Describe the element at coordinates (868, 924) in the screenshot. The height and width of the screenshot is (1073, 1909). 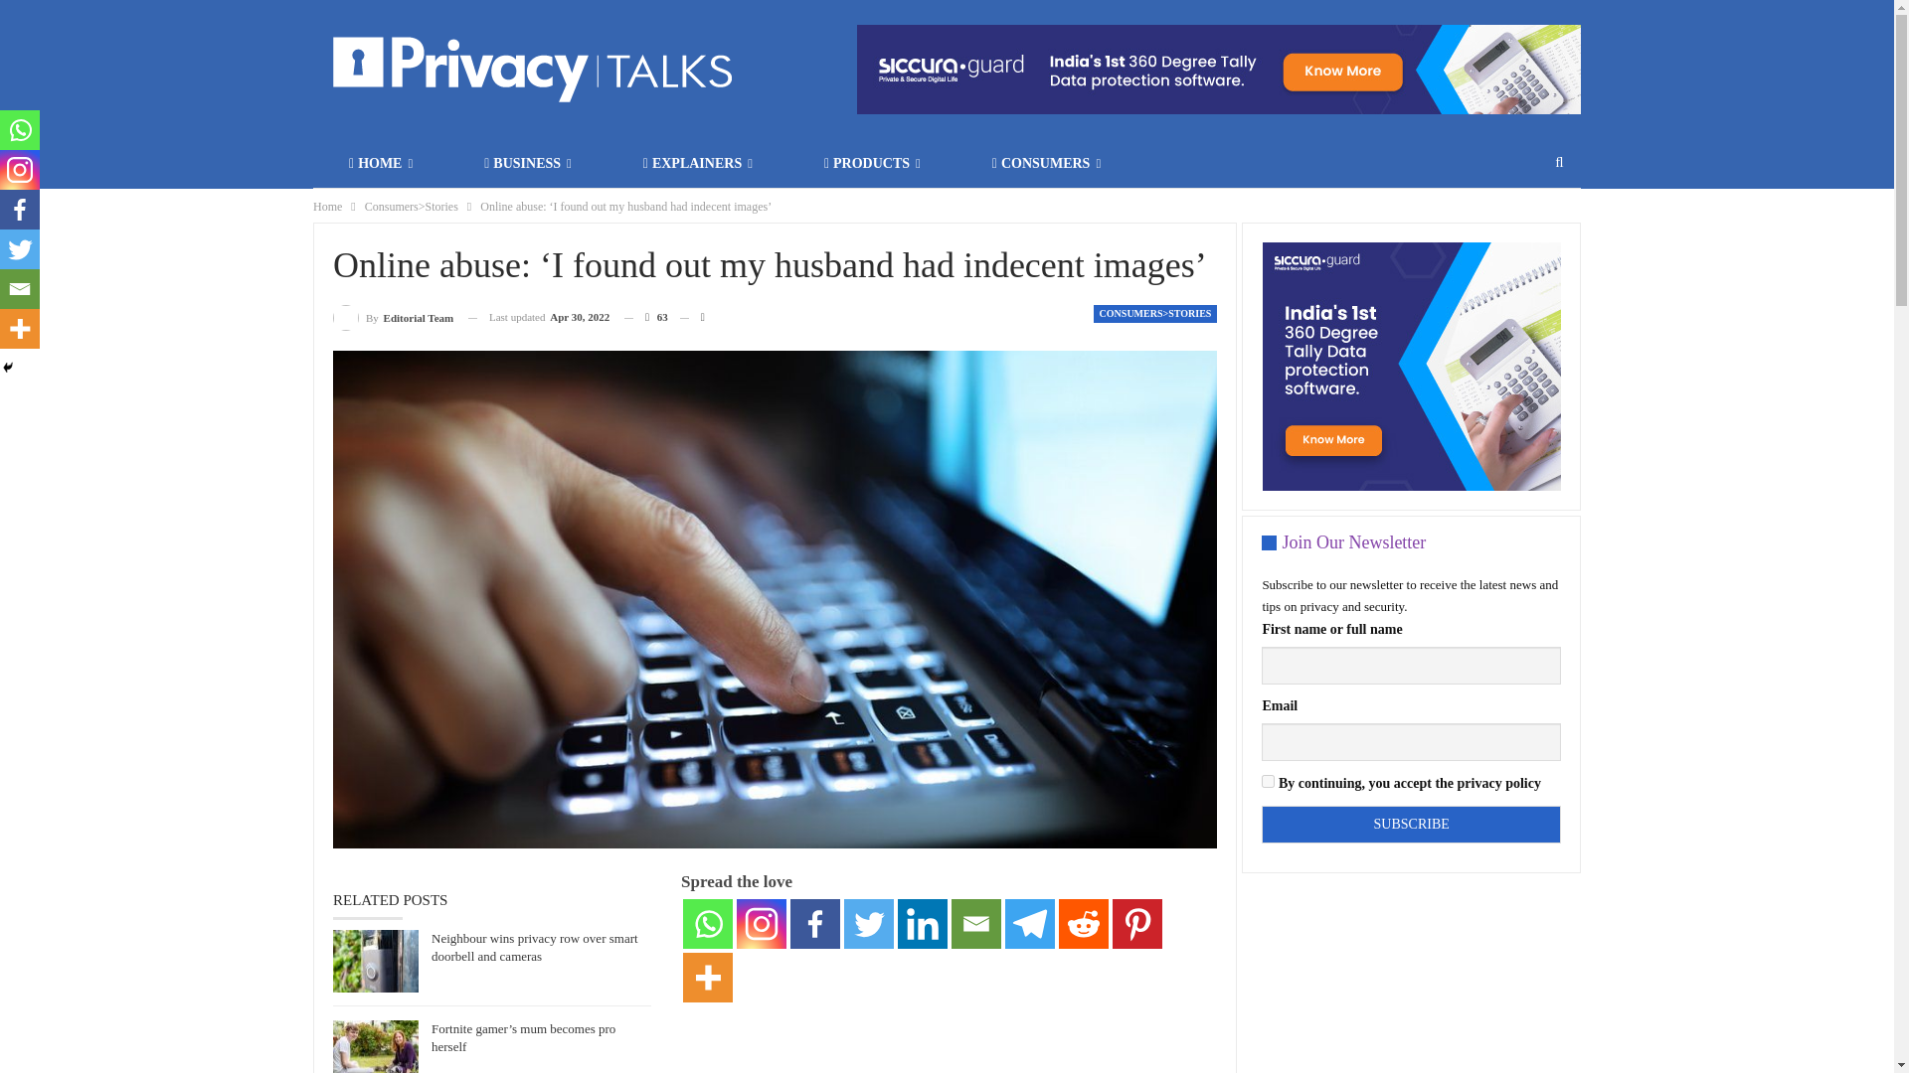
I see `Twitter` at that location.